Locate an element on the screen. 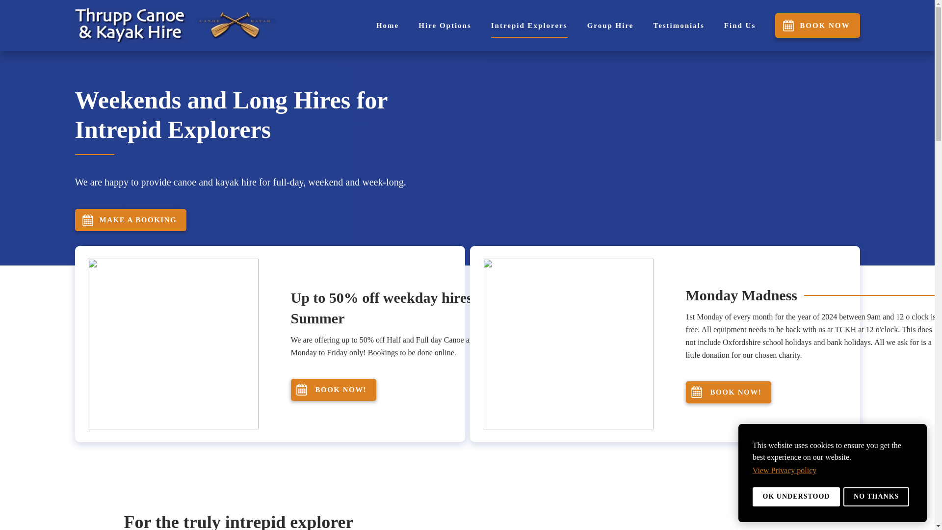 The width and height of the screenshot is (942, 530). BOOK NOW! is located at coordinates (333, 390).